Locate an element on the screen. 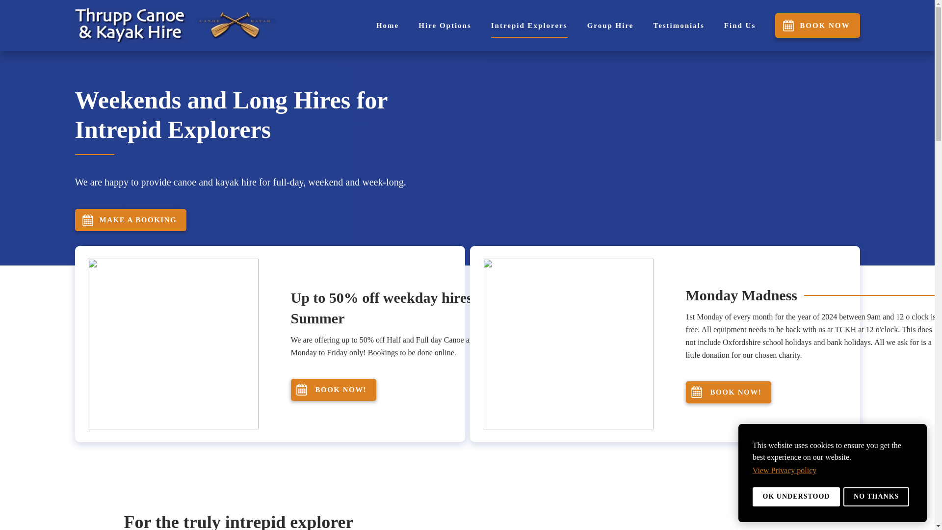 The width and height of the screenshot is (942, 530). BOOK NOW! is located at coordinates (333, 390).